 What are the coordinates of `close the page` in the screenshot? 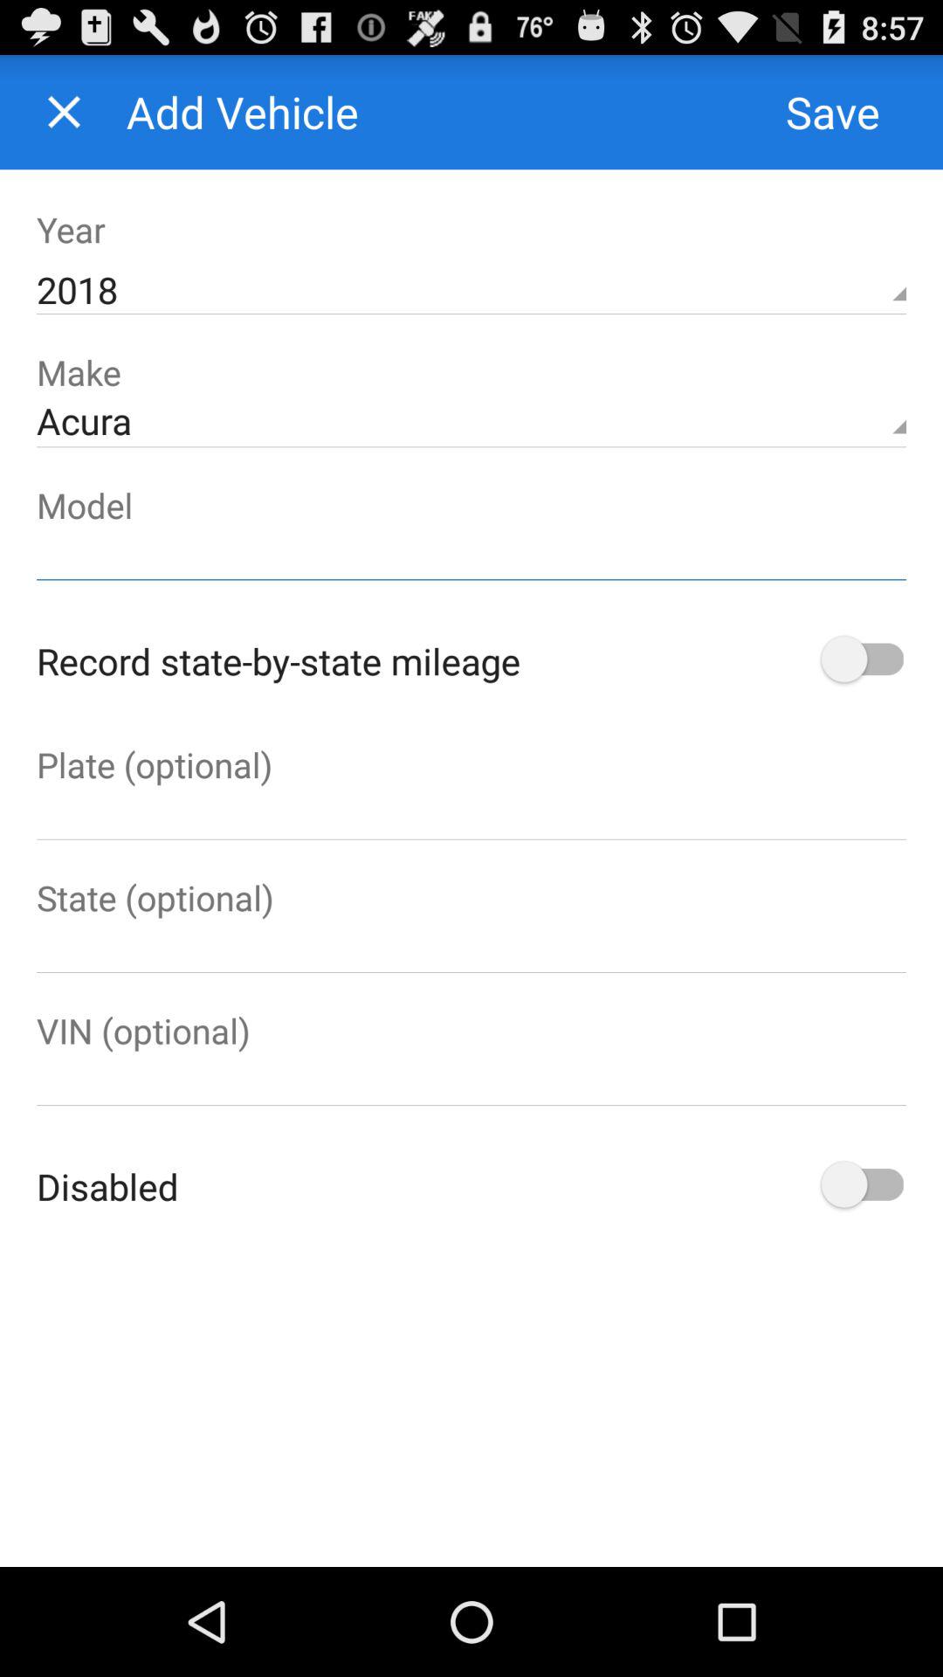 It's located at (65, 112).